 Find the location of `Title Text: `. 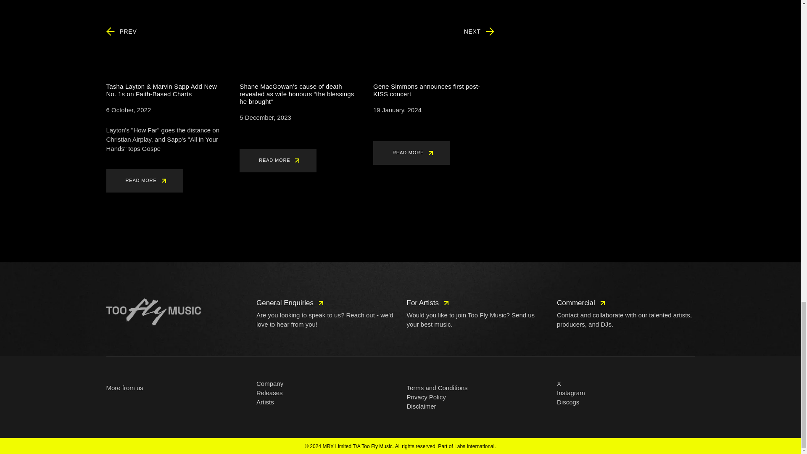

Title Text:  is located at coordinates (266, 117).